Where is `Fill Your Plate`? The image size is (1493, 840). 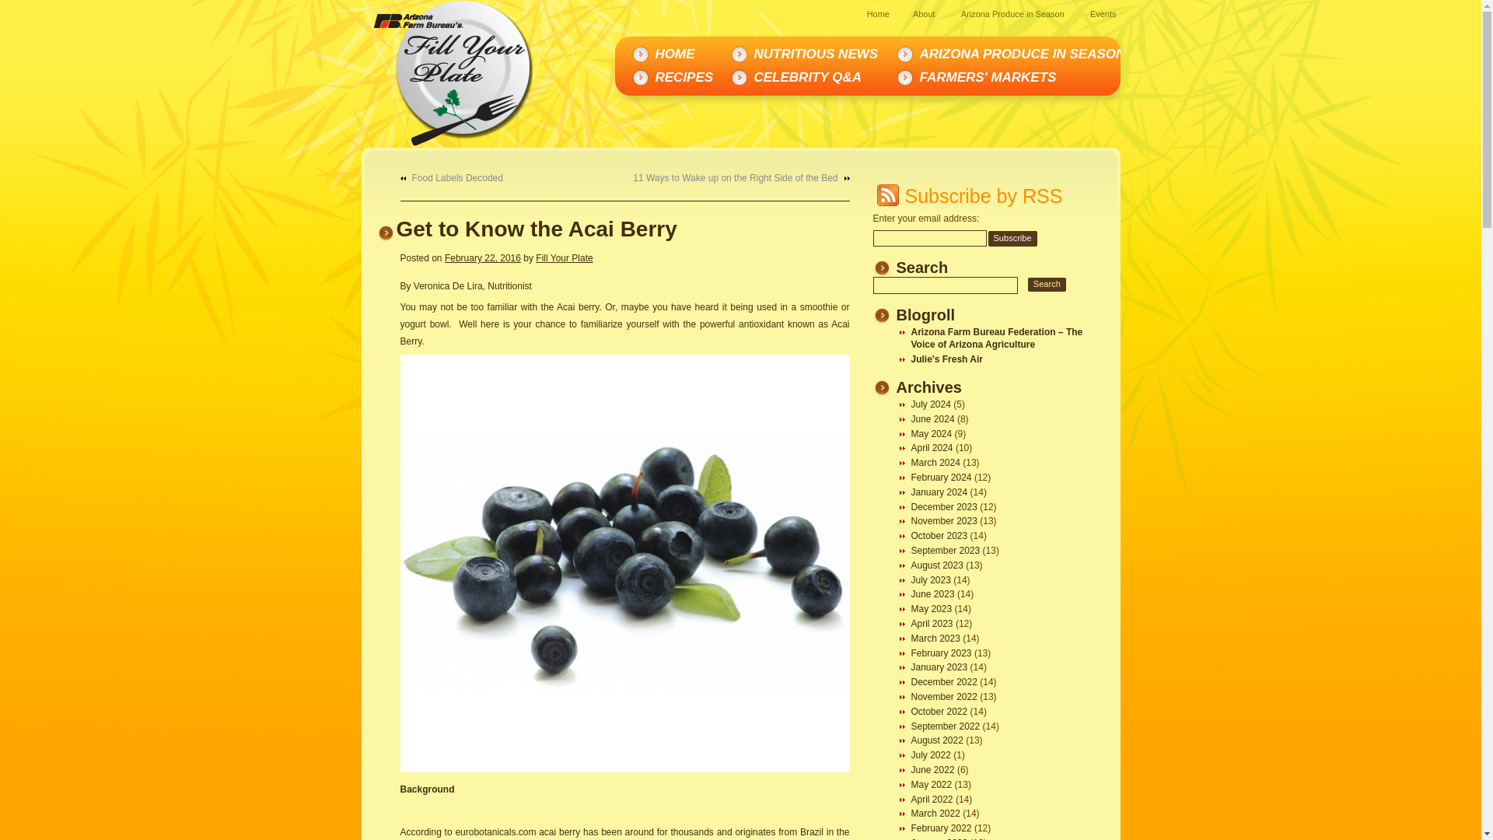 Fill Your Plate is located at coordinates (565, 258).